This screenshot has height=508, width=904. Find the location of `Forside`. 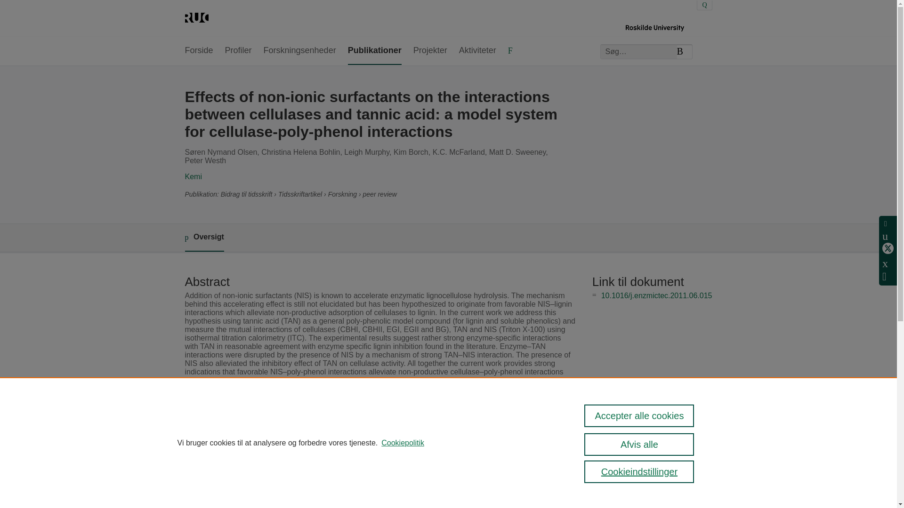

Forside is located at coordinates (198, 51).